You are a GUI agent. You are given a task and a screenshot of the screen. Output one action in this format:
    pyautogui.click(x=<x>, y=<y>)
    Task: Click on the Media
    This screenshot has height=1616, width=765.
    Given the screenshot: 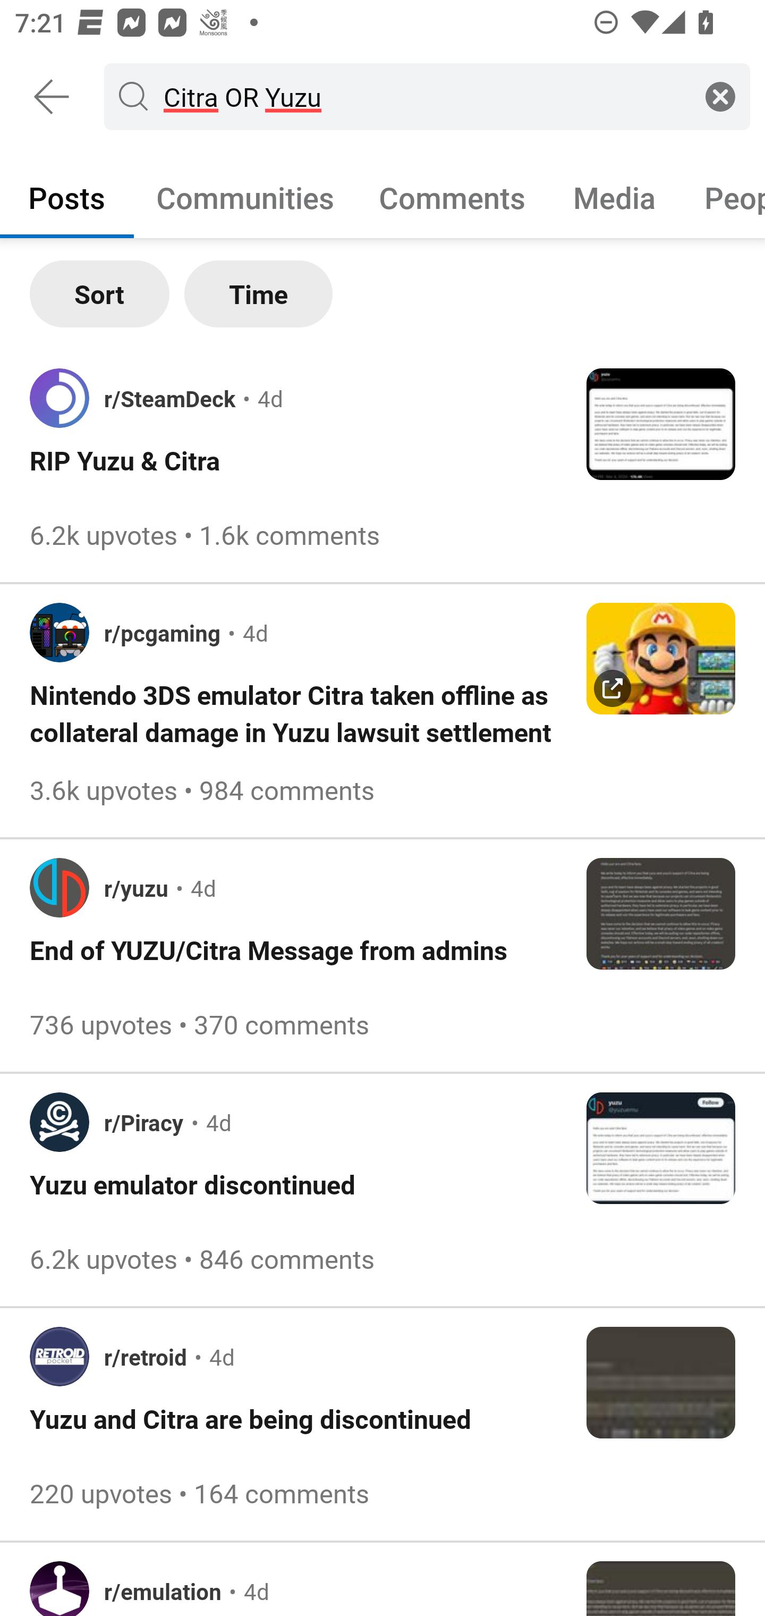 What is the action you would take?
    pyautogui.click(x=615, y=197)
    